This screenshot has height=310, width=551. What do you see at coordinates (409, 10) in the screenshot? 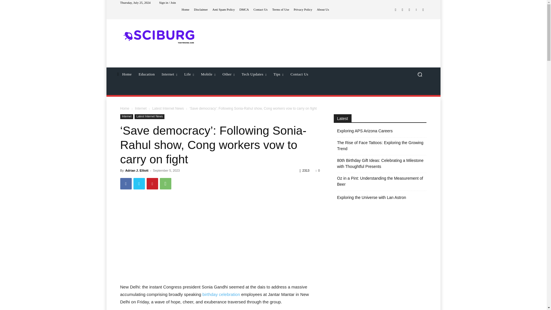
I see `Twitter` at bounding box center [409, 10].